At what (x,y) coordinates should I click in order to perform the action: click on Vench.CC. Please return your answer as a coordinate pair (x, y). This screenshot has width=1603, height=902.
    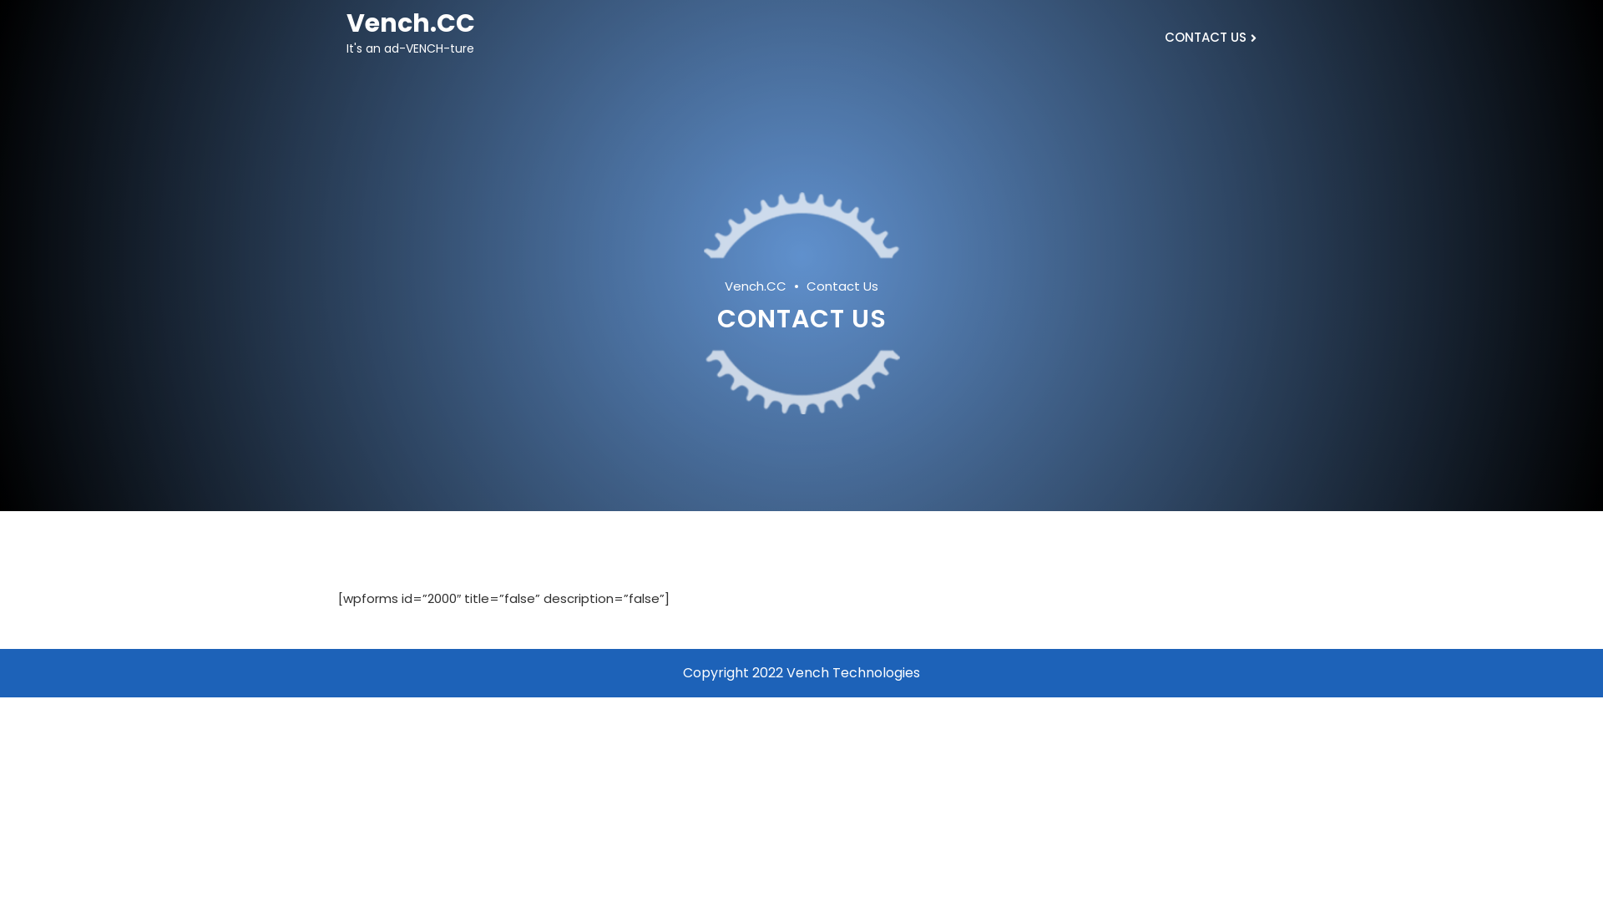
    Looking at the image, I should click on (411, 23).